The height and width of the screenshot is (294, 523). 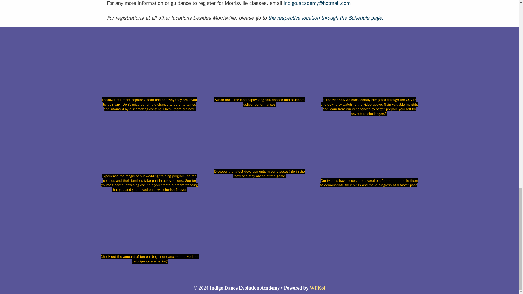 What do you see at coordinates (325, 18) in the screenshot?
I see ` the respective location through the Schedule page.` at bounding box center [325, 18].